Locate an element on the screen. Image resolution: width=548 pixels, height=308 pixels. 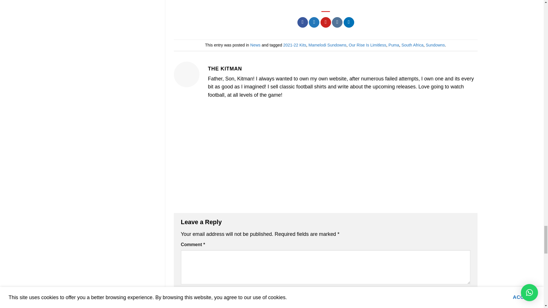
Share on Twitter is located at coordinates (314, 22).